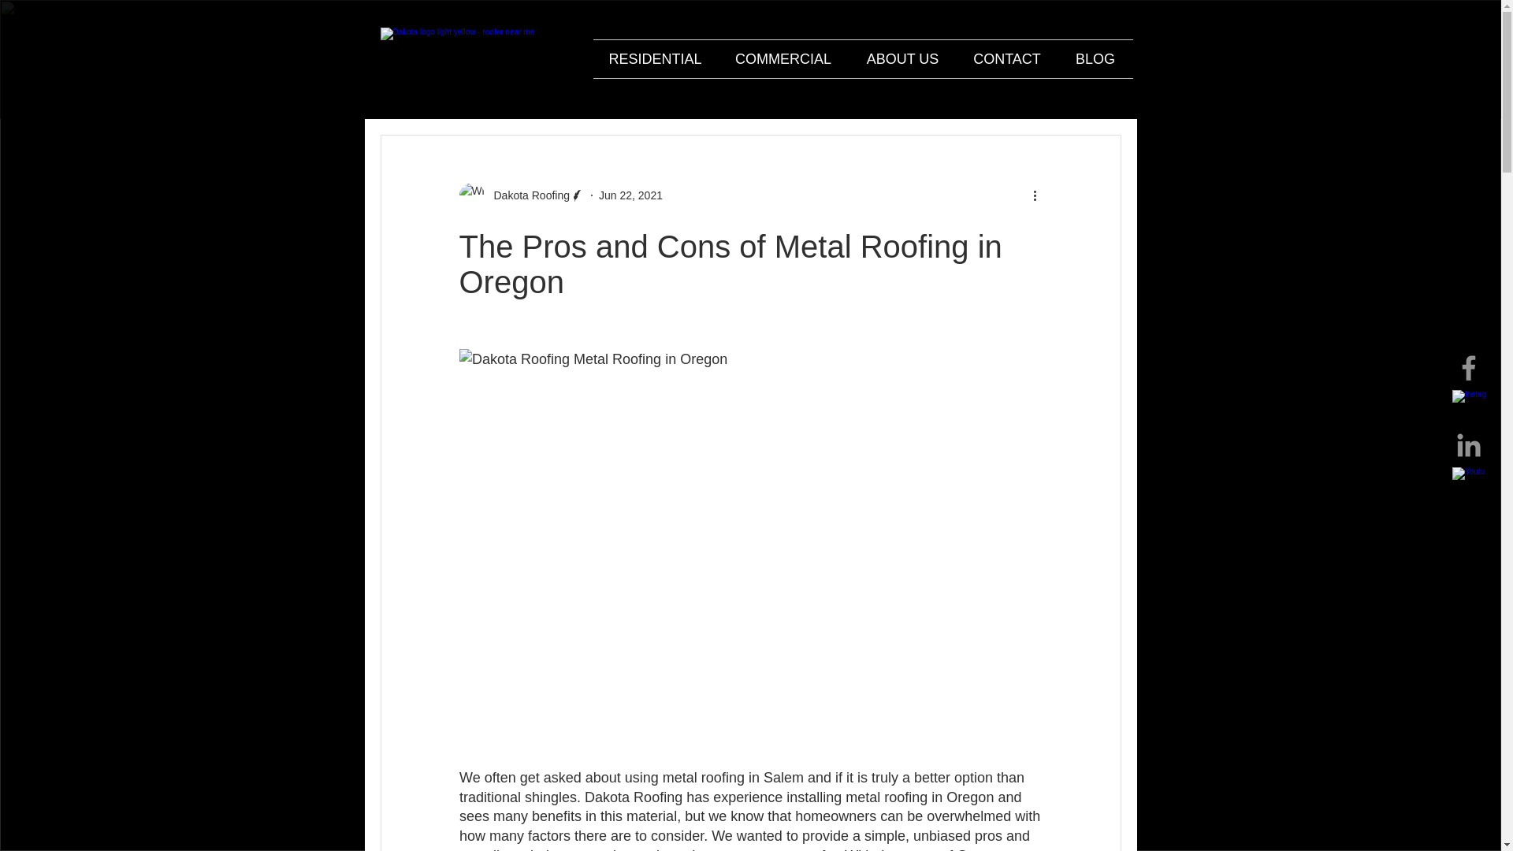 The height and width of the screenshot is (851, 1513). Describe the element at coordinates (1007, 58) in the screenshot. I see `CONTACT` at that location.